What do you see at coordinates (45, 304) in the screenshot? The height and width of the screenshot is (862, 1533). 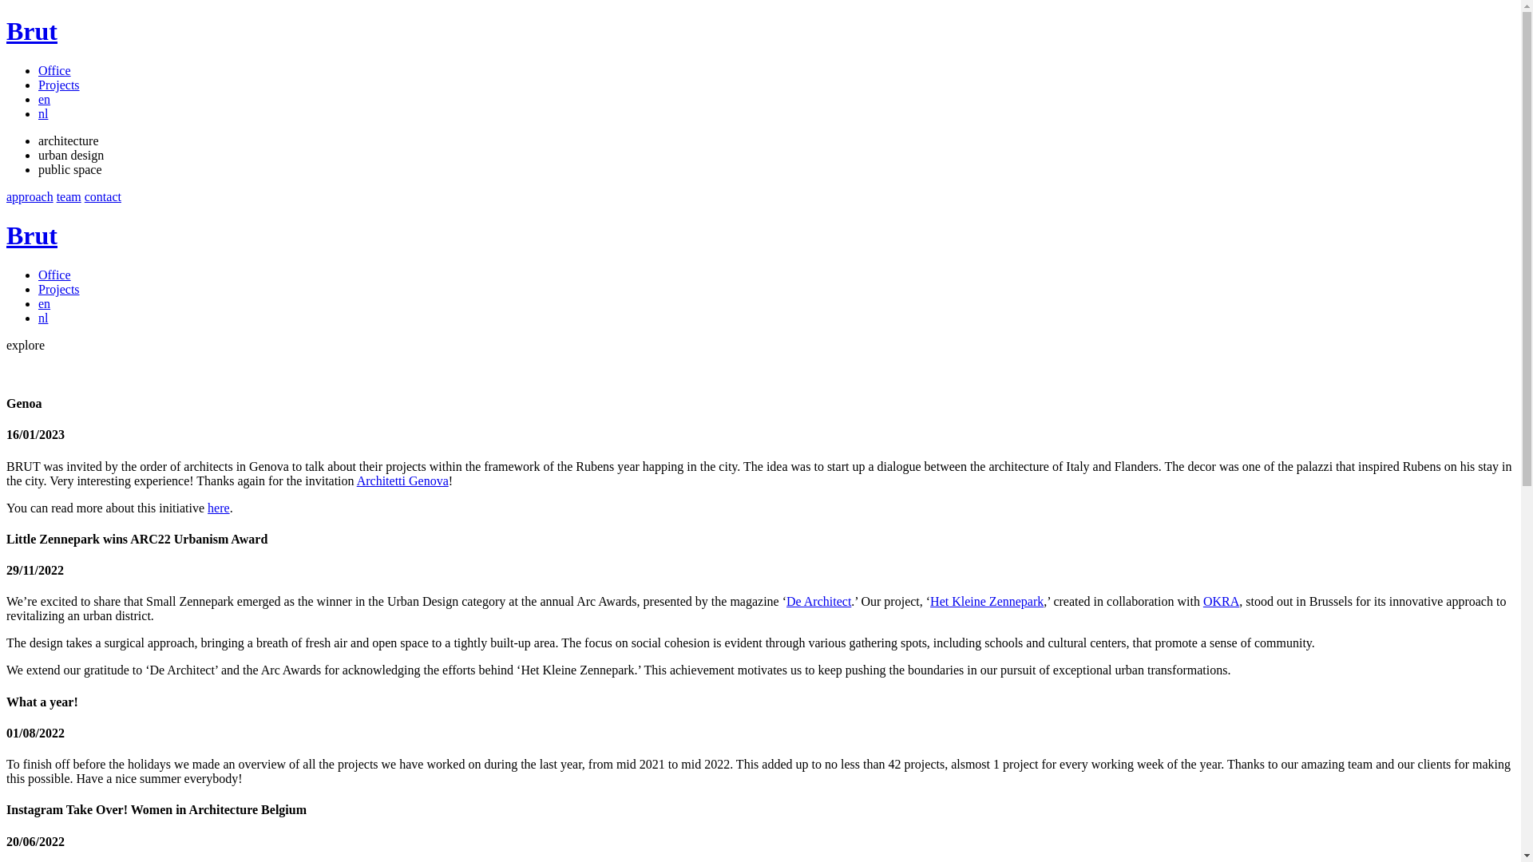 I see `en` at bounding box center [45, 304].